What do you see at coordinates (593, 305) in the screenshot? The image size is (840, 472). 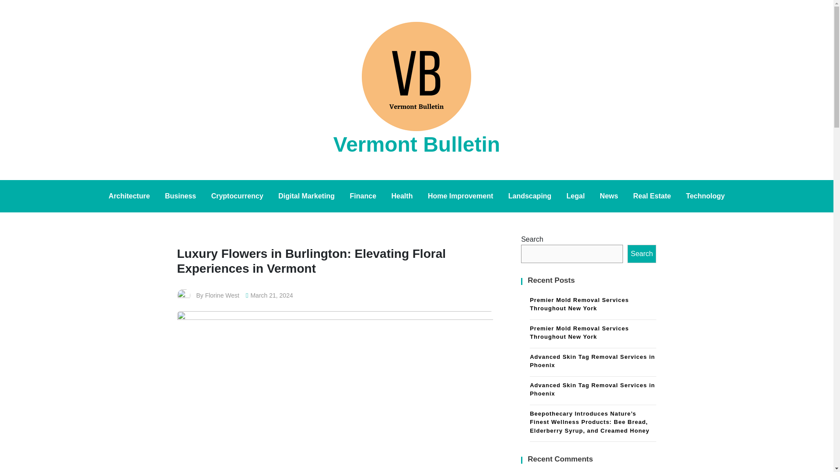 I see `Premier Mold Removal Services Throughout New York` at bounding box center [593, 305].